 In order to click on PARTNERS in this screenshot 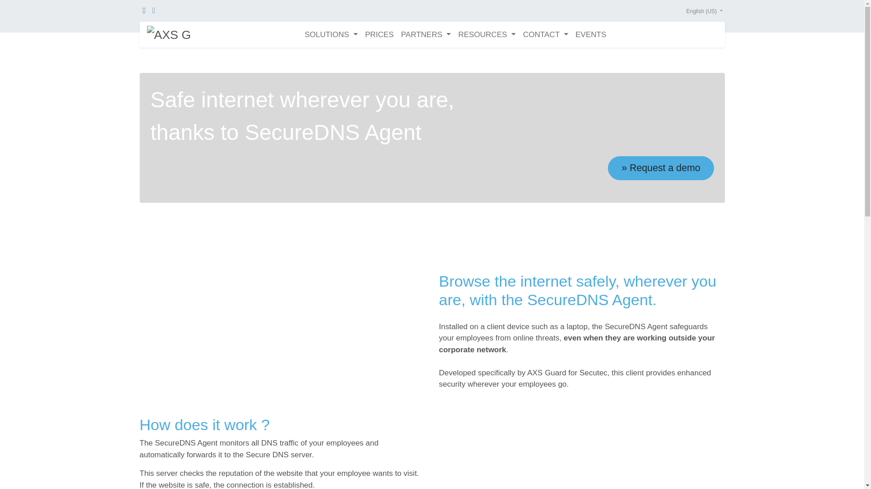, I will do `click(426, 35)`.